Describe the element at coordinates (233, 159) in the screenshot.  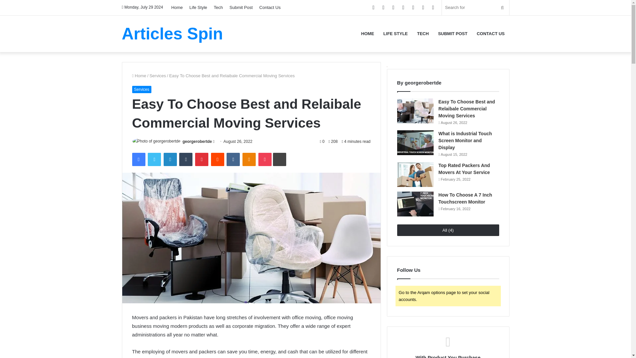
I see `VKontakte` at that location.